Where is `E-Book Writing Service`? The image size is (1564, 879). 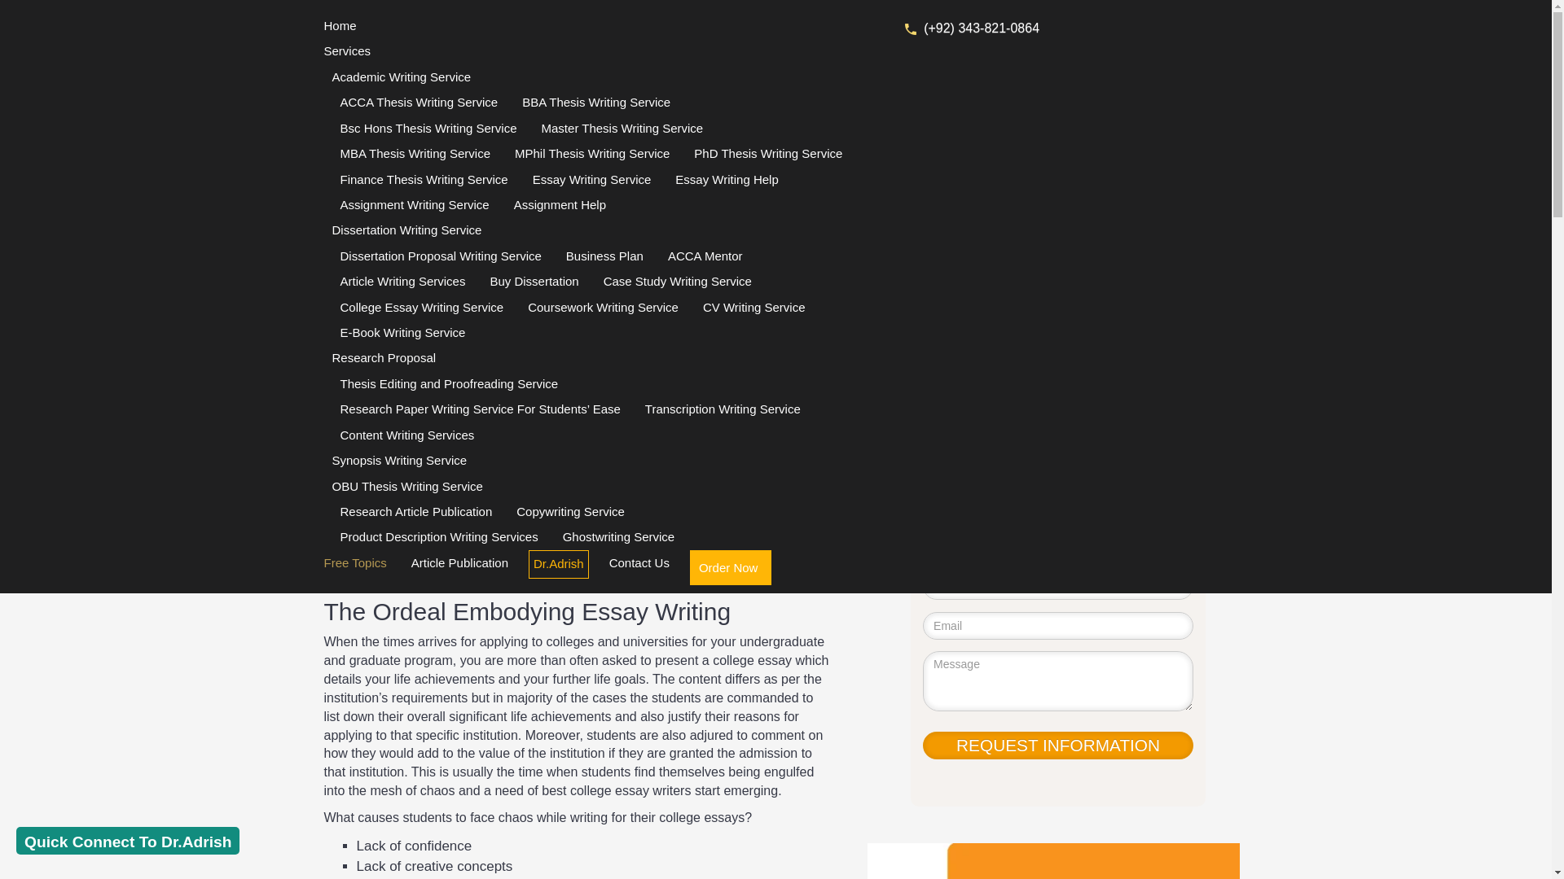 E-Book Writing Service is located at coordinates (402, 332).